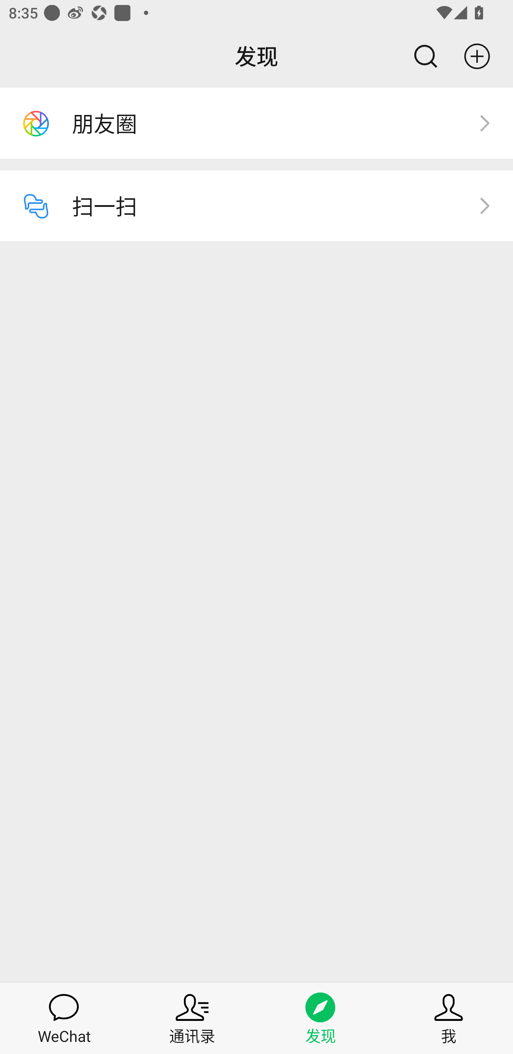 The image size is (513, 1054). Describe the element at coordinates (482, 56) in the screenshot. I see `更多功能按钮` at that location.